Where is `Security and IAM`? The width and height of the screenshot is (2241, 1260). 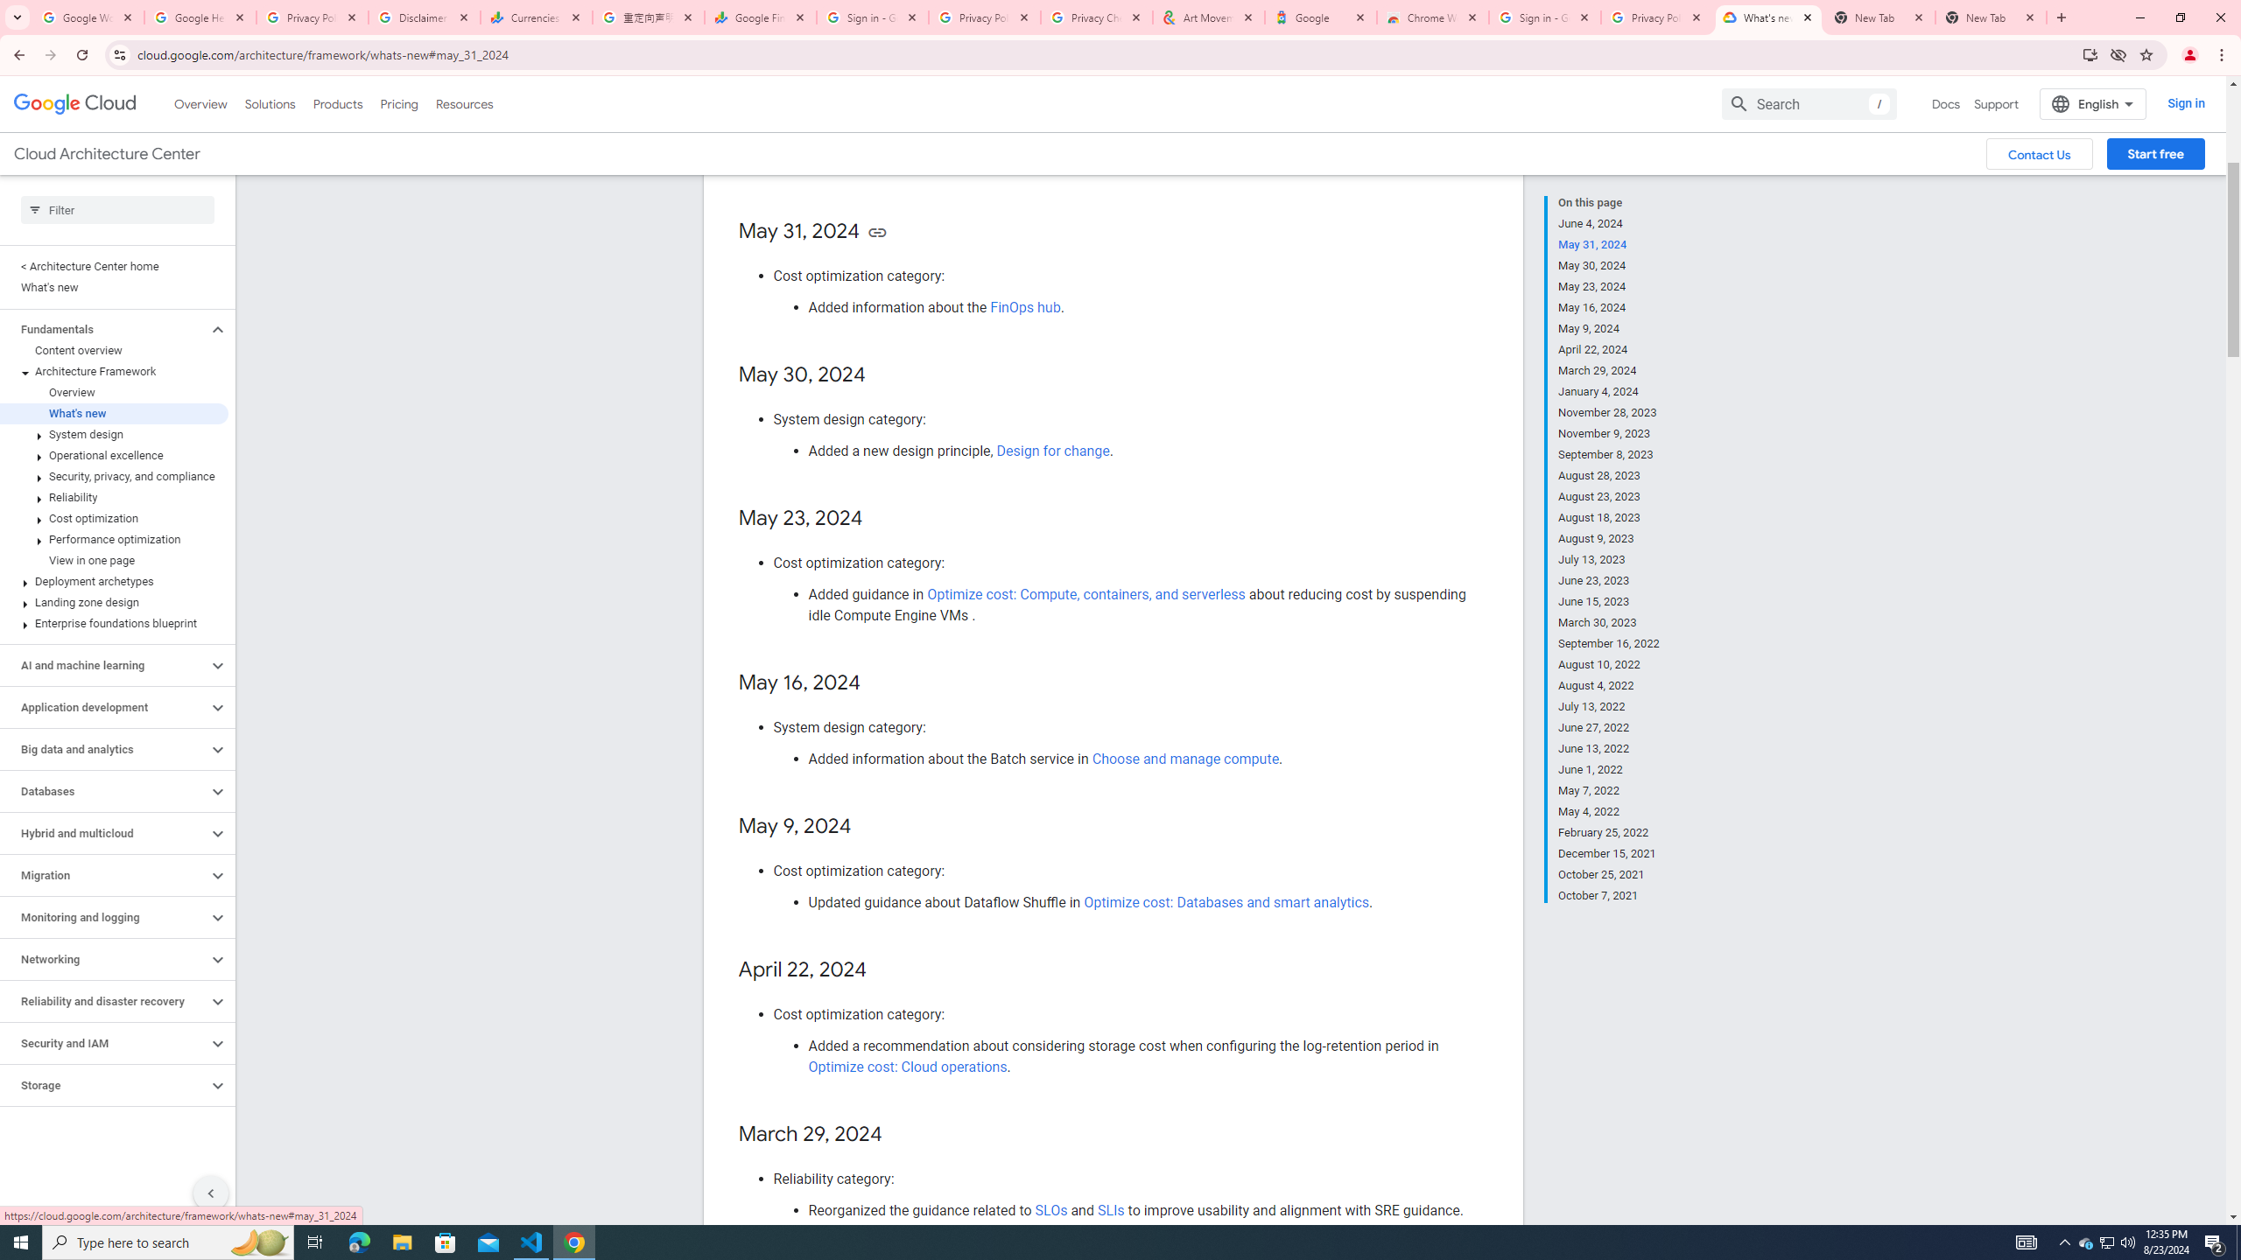 Security and IAM is located at coordinates (104, 1043).